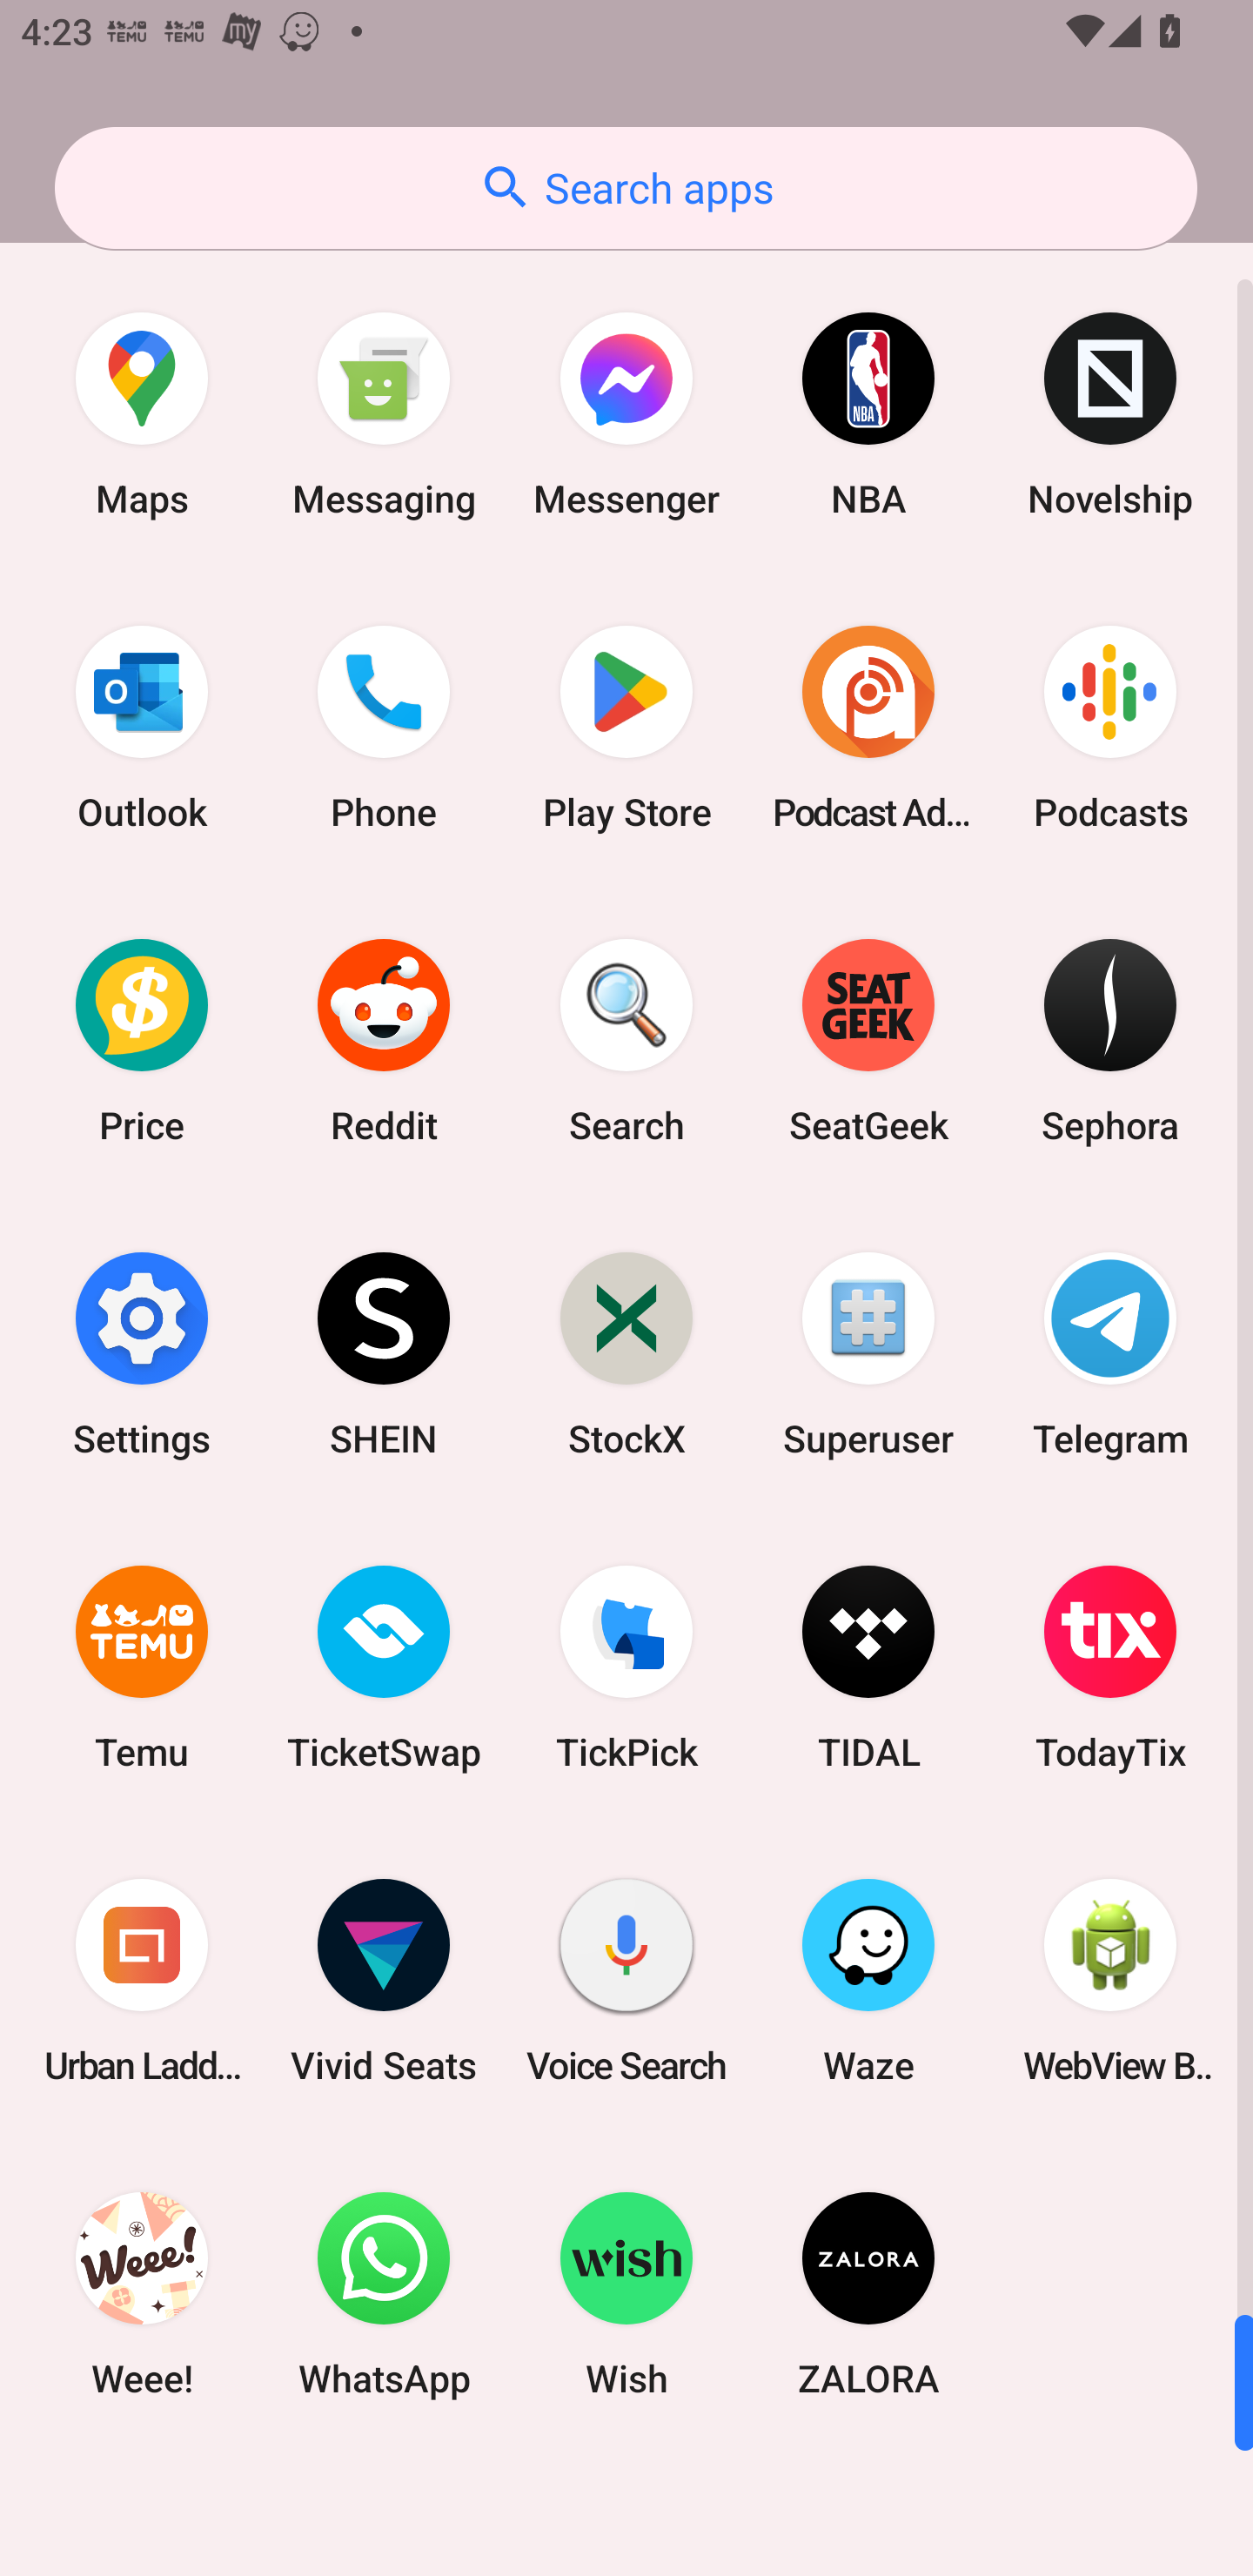 This screenshot has height=2576, width=1253. Describe the element at coordinates (384, 1041) in the screenshot. I see `Reddit` at that location.